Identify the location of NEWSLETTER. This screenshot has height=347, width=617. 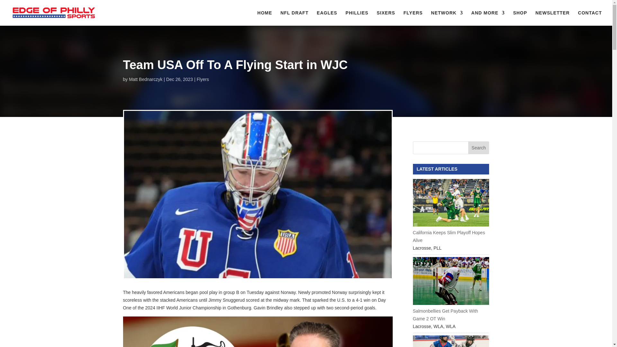
(552, 18).